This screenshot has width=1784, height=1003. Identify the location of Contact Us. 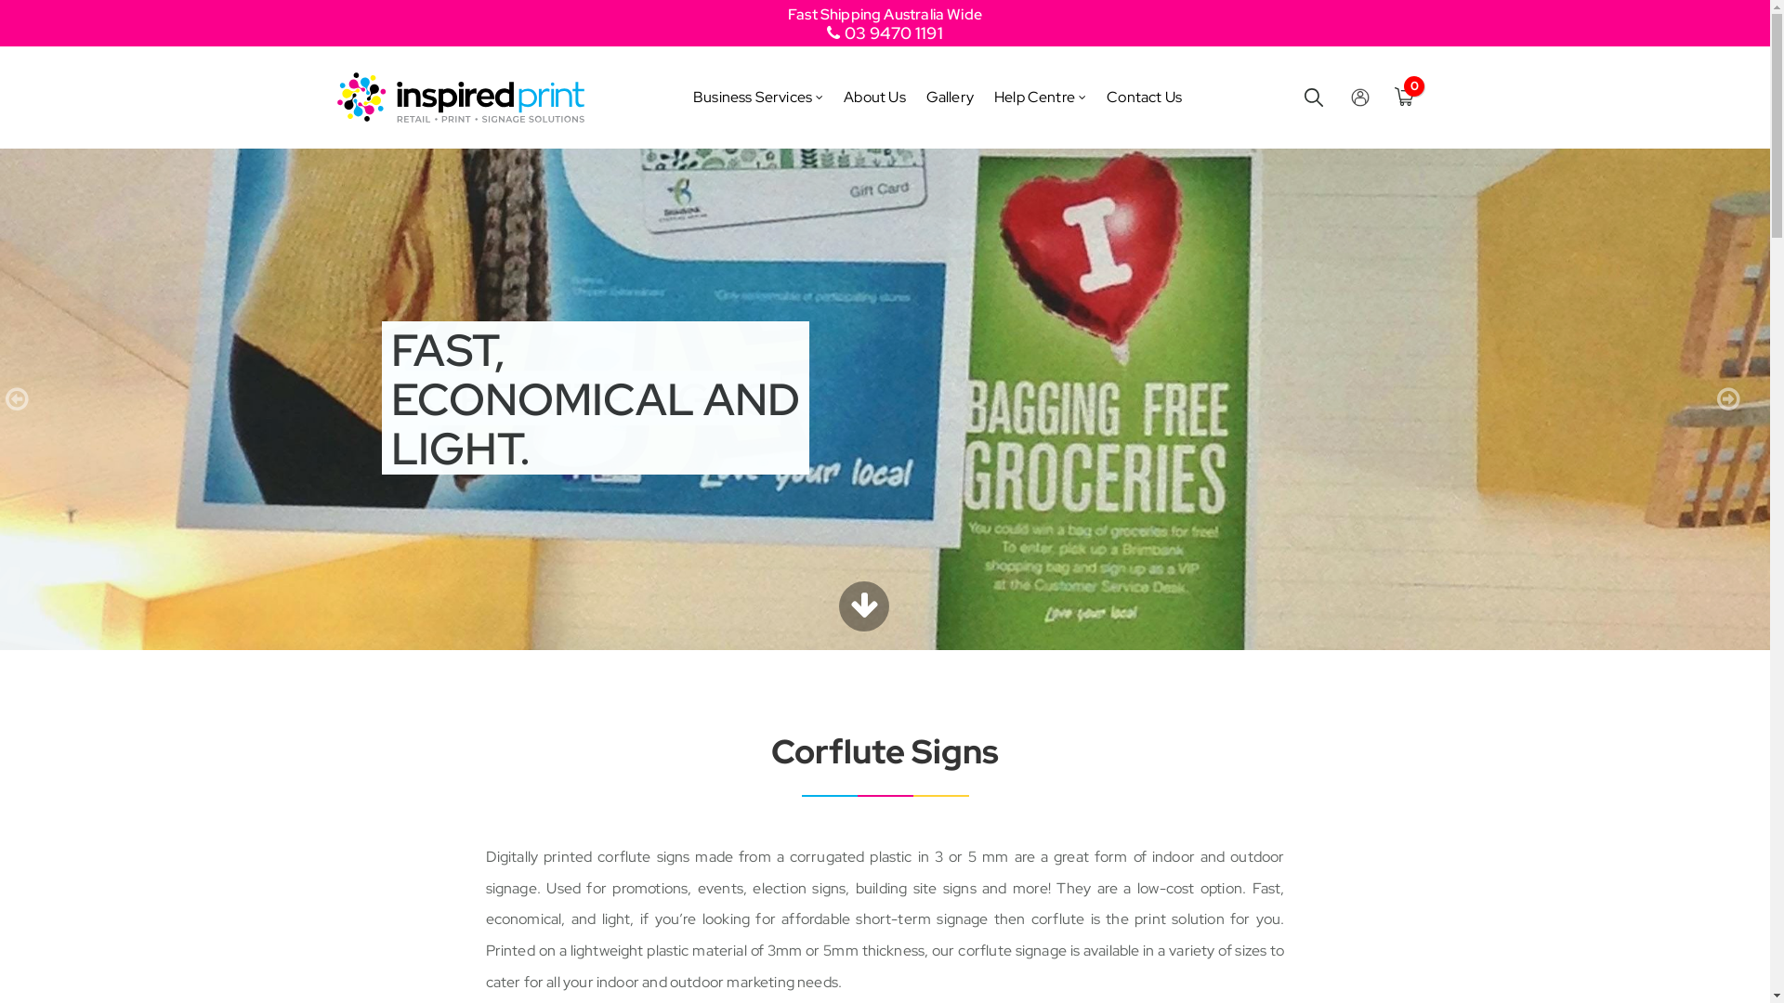
(1145, 98).